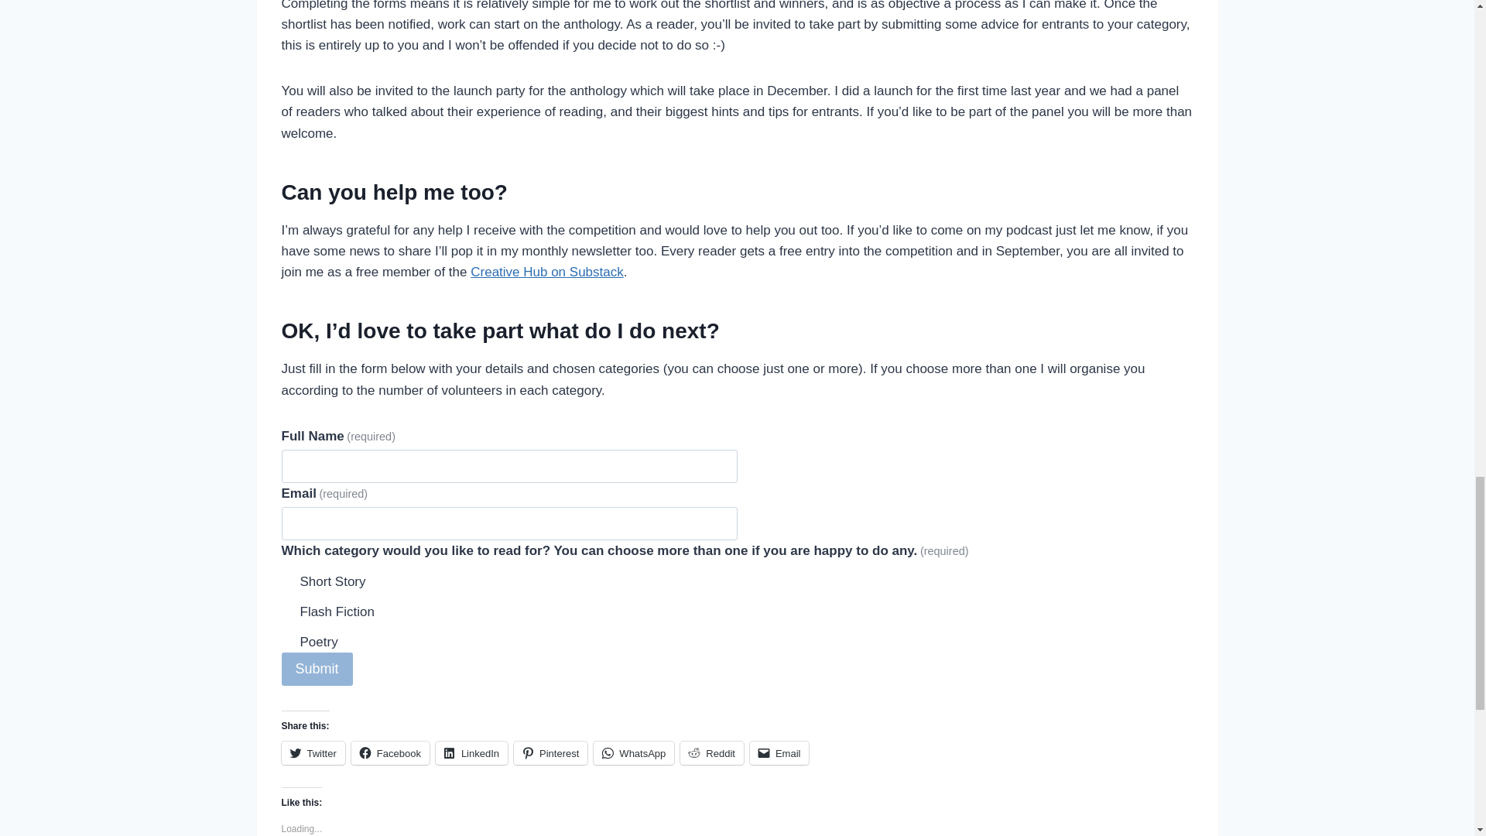 The image size is (1486, 836). What do you see at coordinates (550, 752) in the screenshot?
I see `Pinterest` at bounding box center [550, 752].